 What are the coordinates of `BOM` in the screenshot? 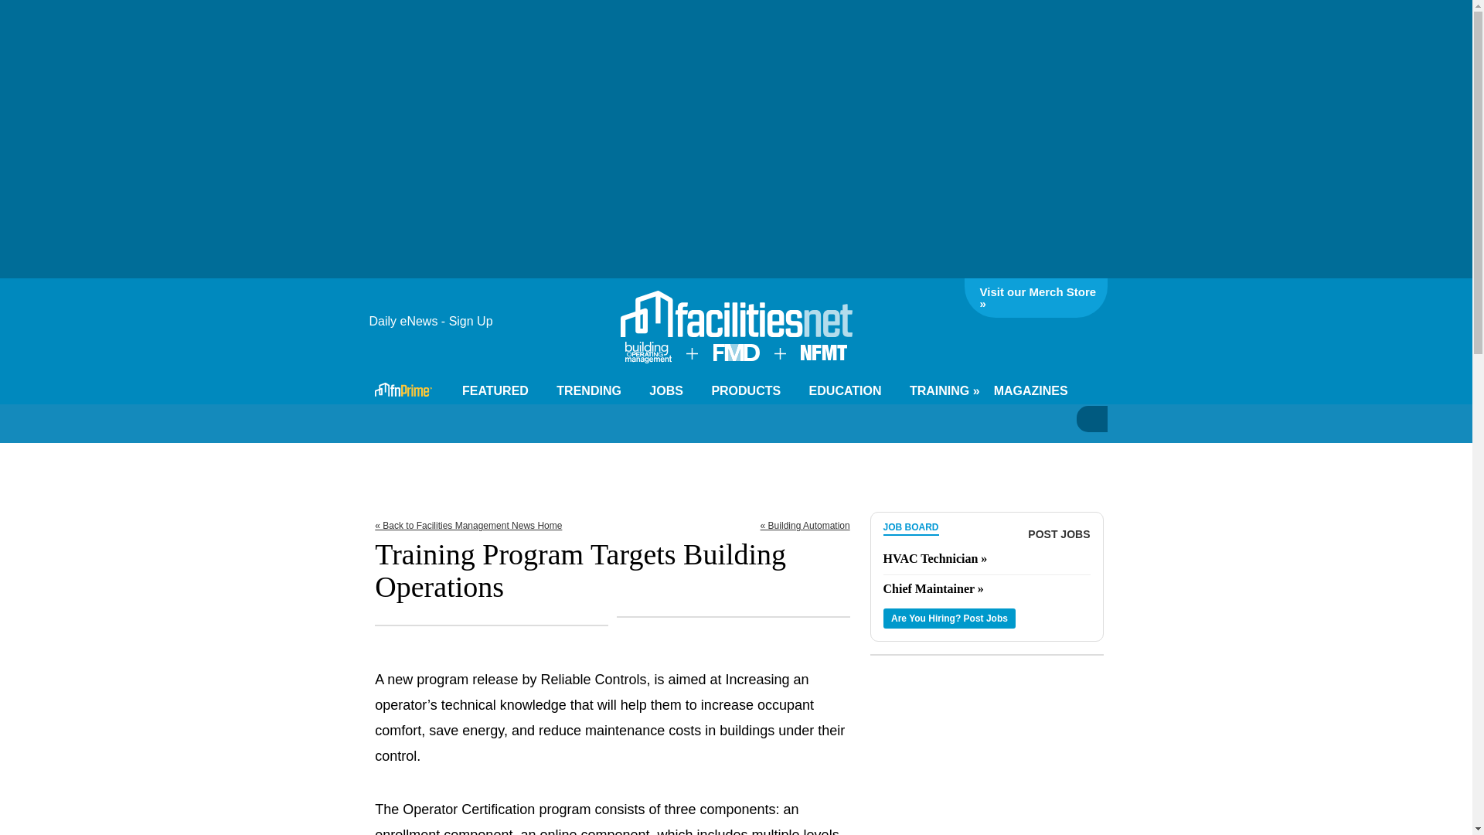 It's located at (648, 359).